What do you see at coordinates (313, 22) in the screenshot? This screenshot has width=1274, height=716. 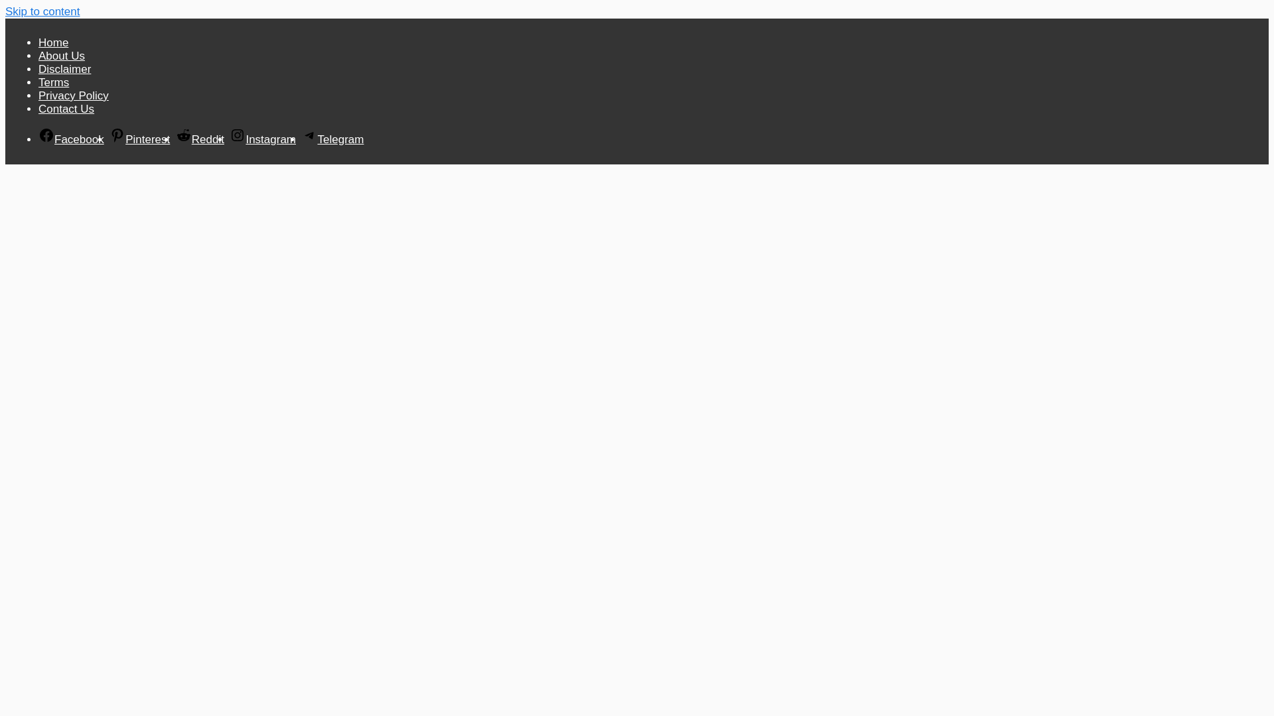 I see `About Us` at bounding box center [313, 22].